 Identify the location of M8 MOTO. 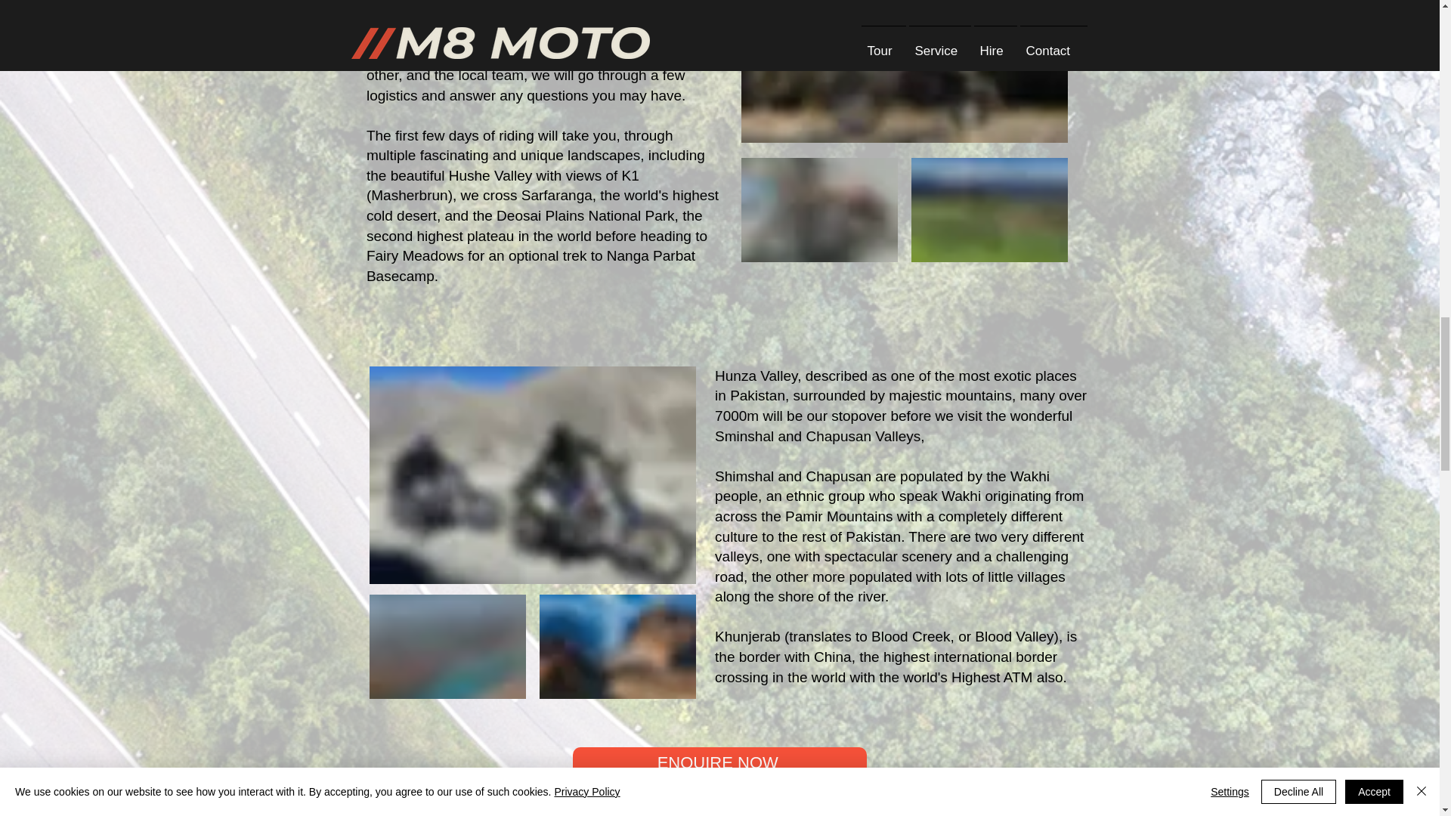
(533, 474).